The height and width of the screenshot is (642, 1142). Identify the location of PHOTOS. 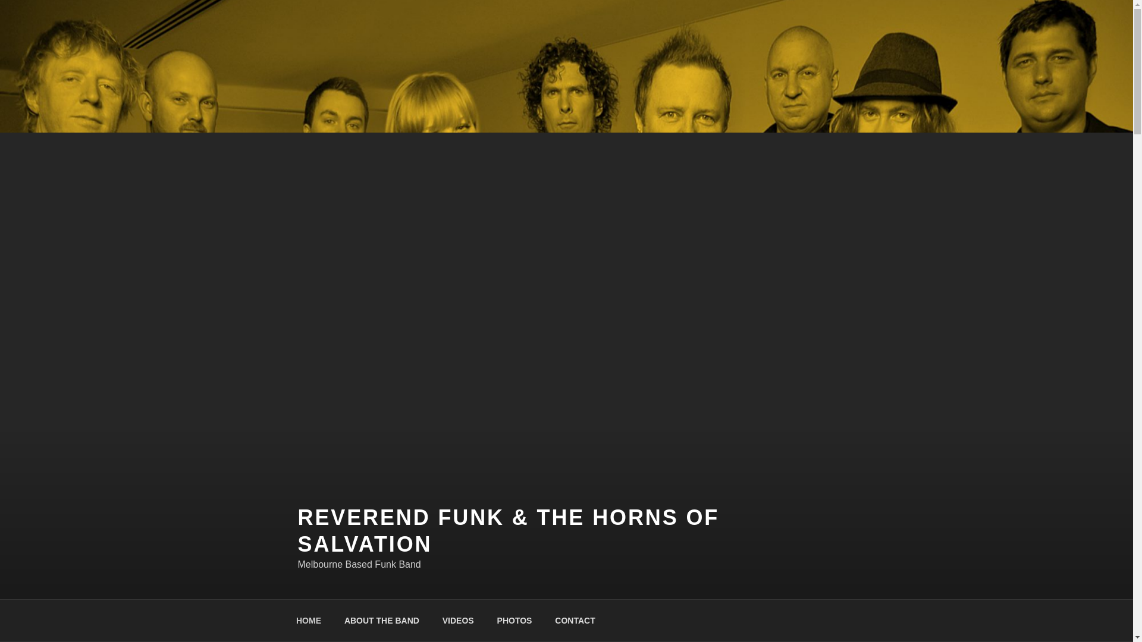
(514, 621).